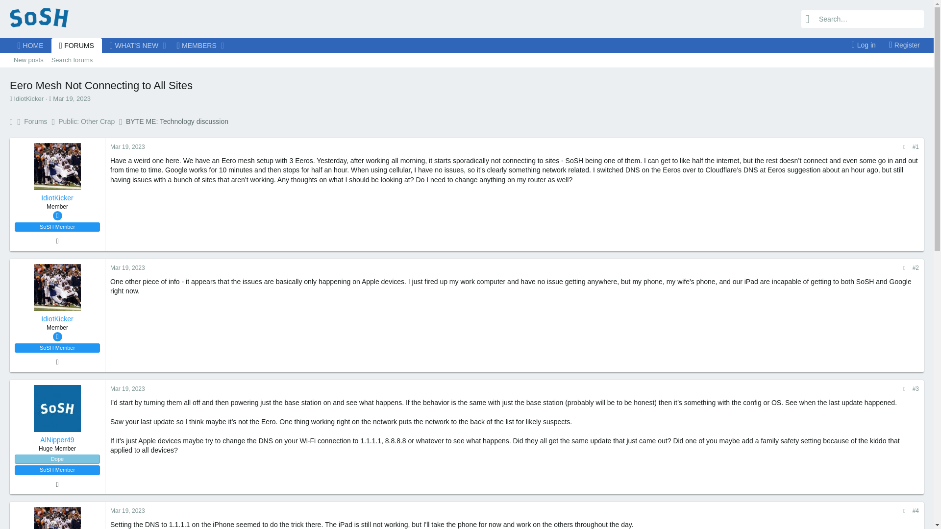  I want to click on FORUMS, so click(30, 45).